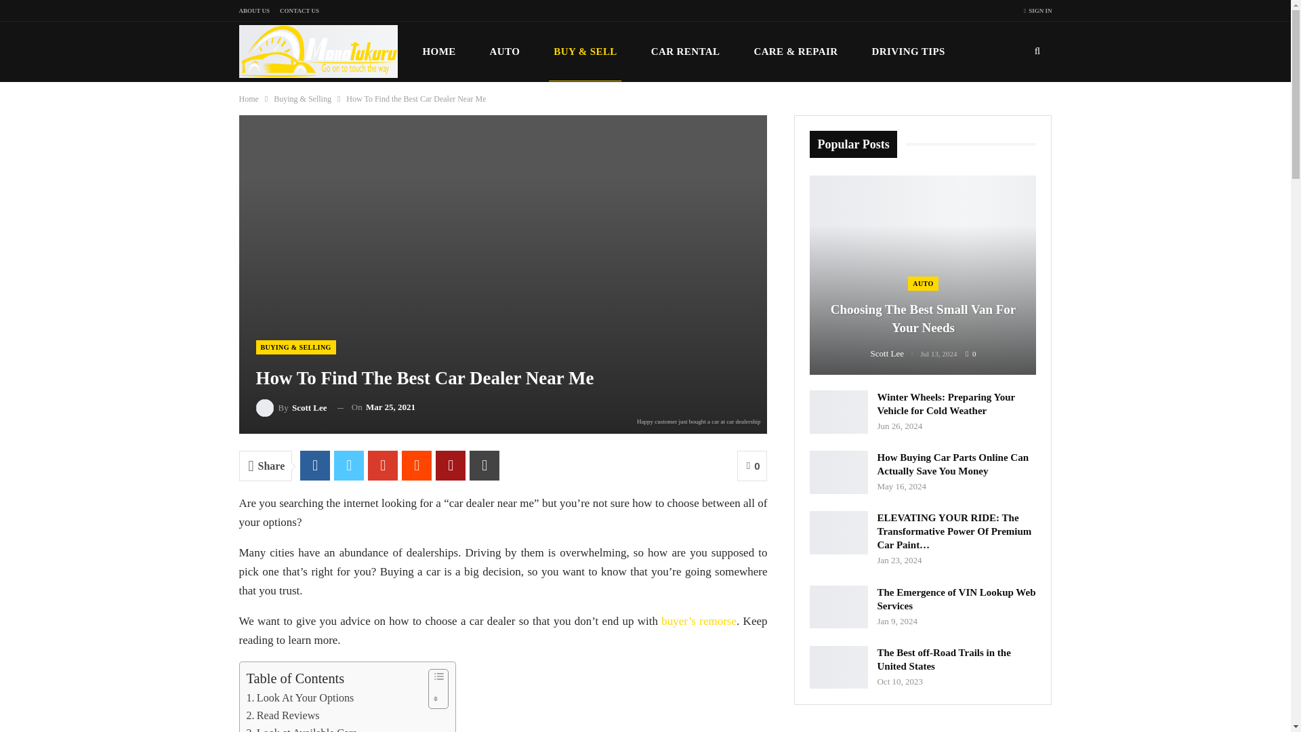 The height and width of the screenshot is (732, 1301). Describe the element at coordinates (686, 52) in the screenshot. I see `CAR RENTAL` at that location.